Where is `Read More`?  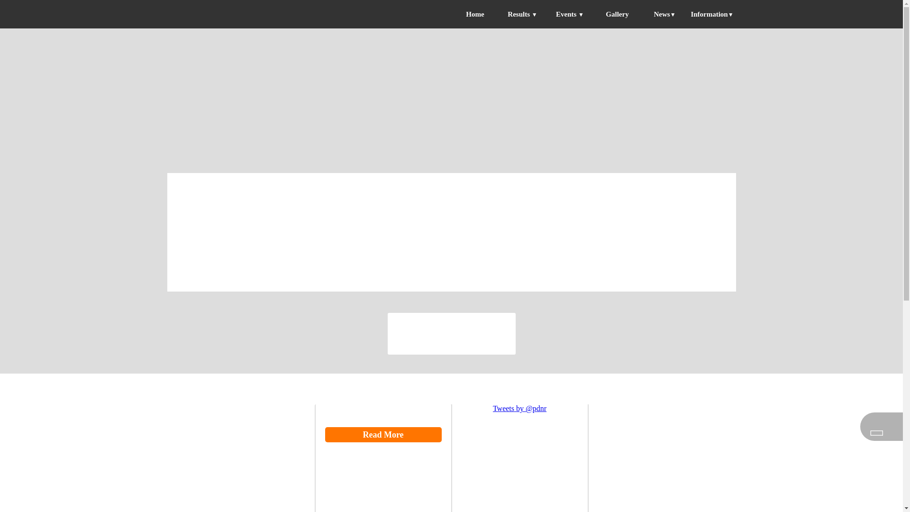 Read More is located at coordinates (383, 435).